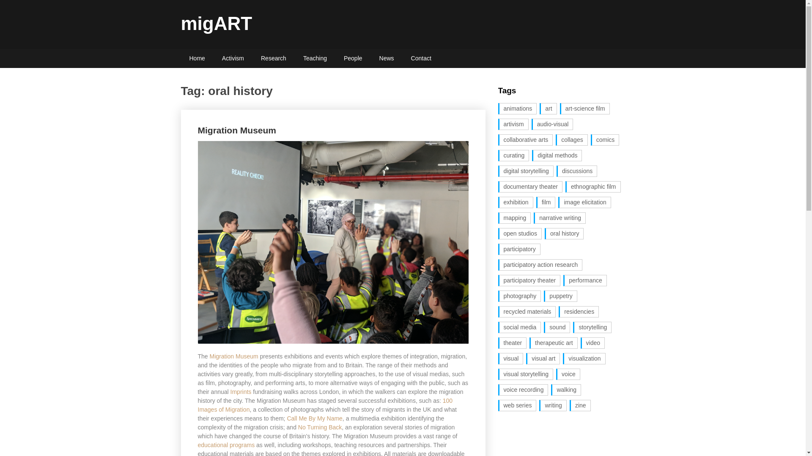 This screenshot has height=456, width=812. I want to click on News, so click(387, 58).